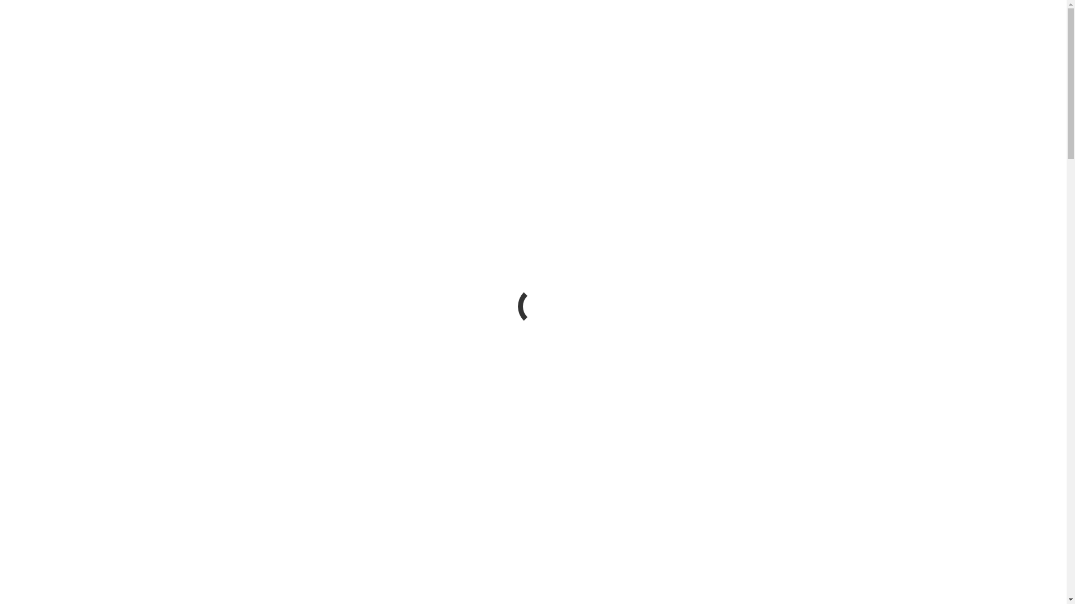  What do you see at coordinates (73, 398) in the screenshot?
I see `Veterinarians` at bounding box center [73, 398].